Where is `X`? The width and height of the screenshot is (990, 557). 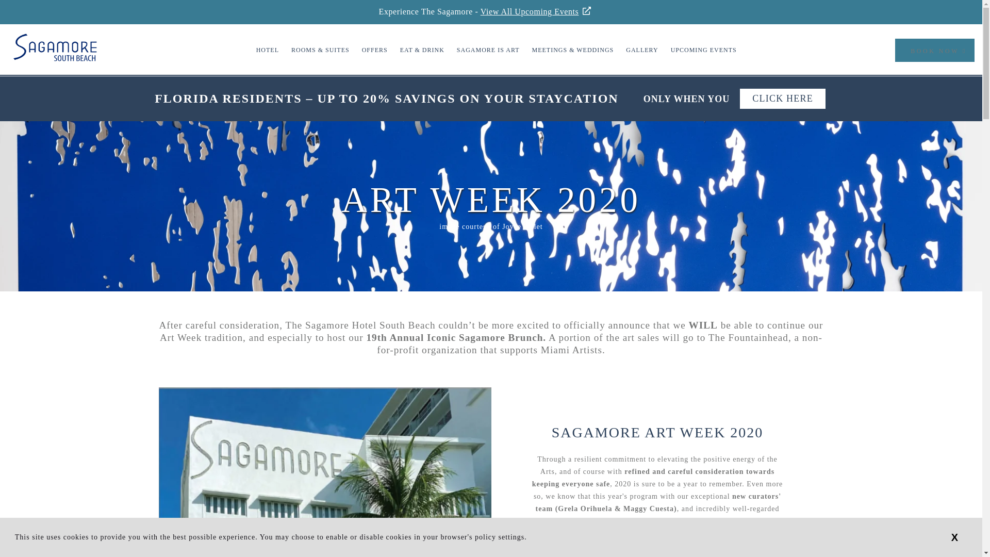 X is located at coordinates (954, 537).